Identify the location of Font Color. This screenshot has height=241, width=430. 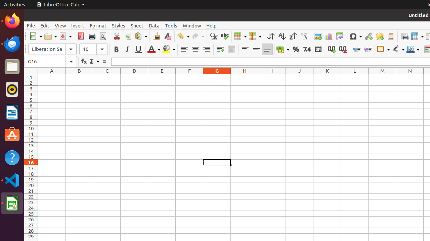
(154, 50).